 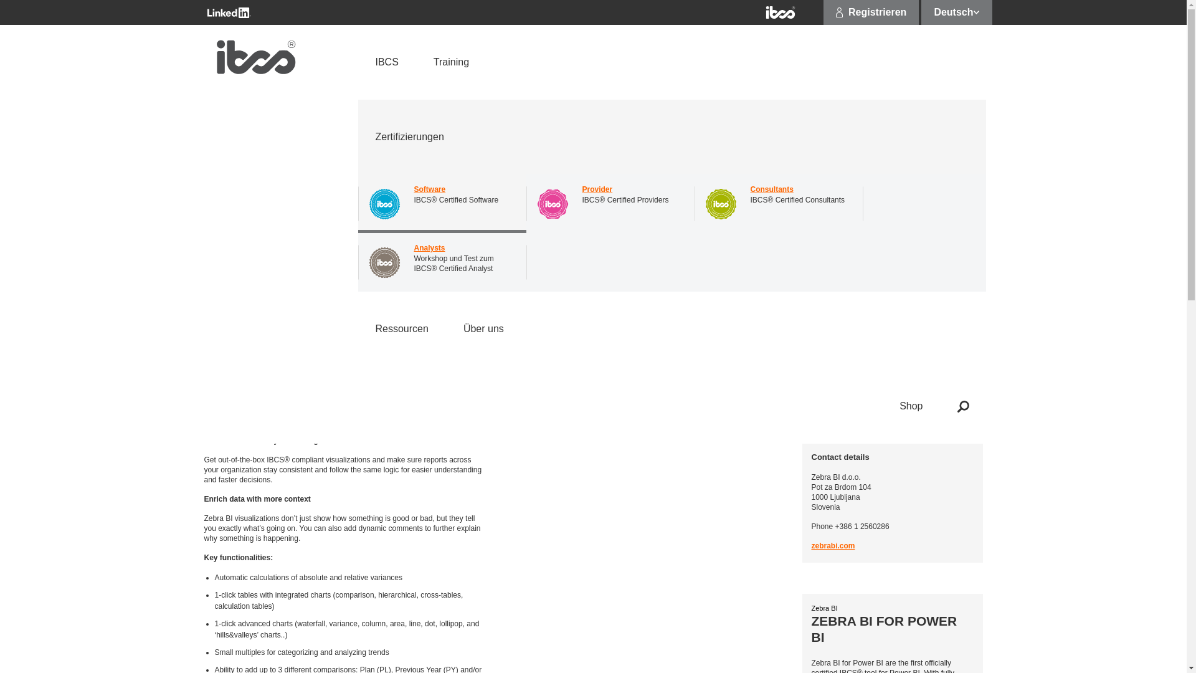 What do you see at coordinates (780, 12) in the screenshot?
I see `ibcs` at bounding box center [780, 12].